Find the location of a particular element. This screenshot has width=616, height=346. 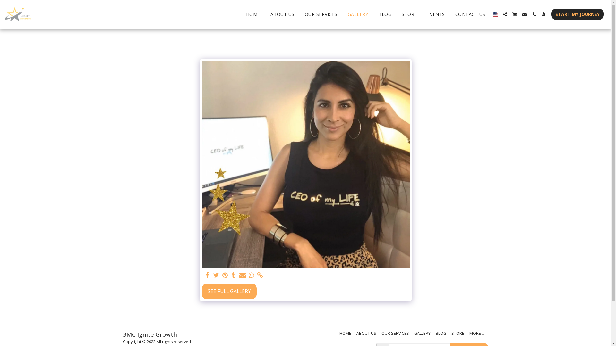

BLOG is located at coordinates (441, 334).